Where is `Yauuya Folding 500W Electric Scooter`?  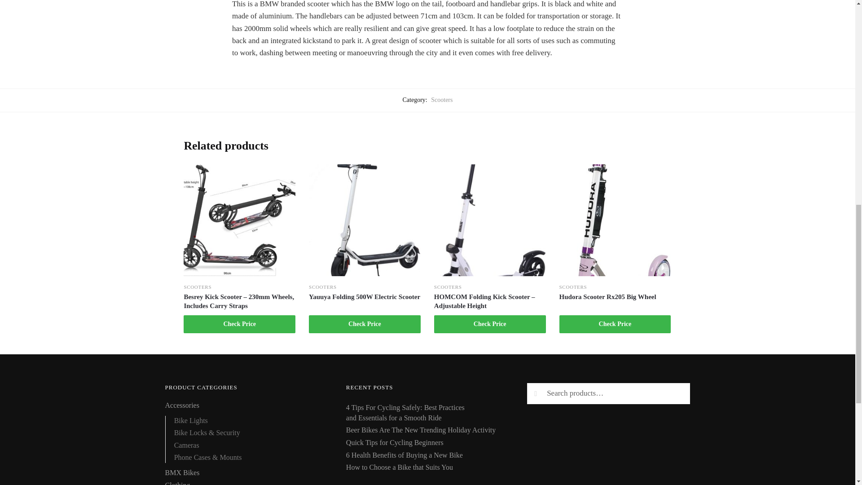 Yauuya Folding 500W Electric Scooter is located at coordinates (365, 296).